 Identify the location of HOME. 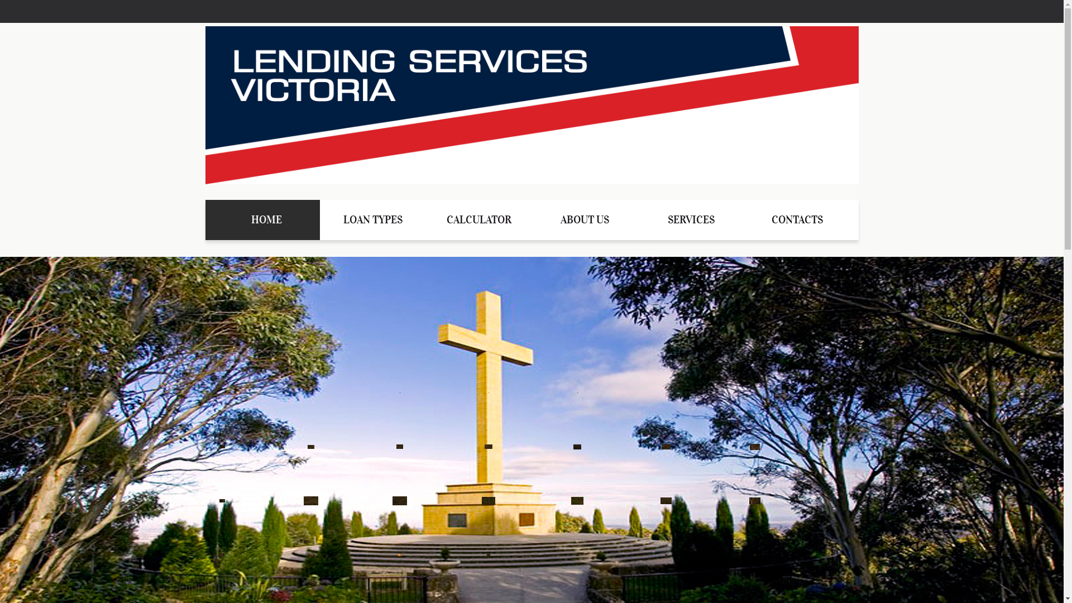
(262, 220).